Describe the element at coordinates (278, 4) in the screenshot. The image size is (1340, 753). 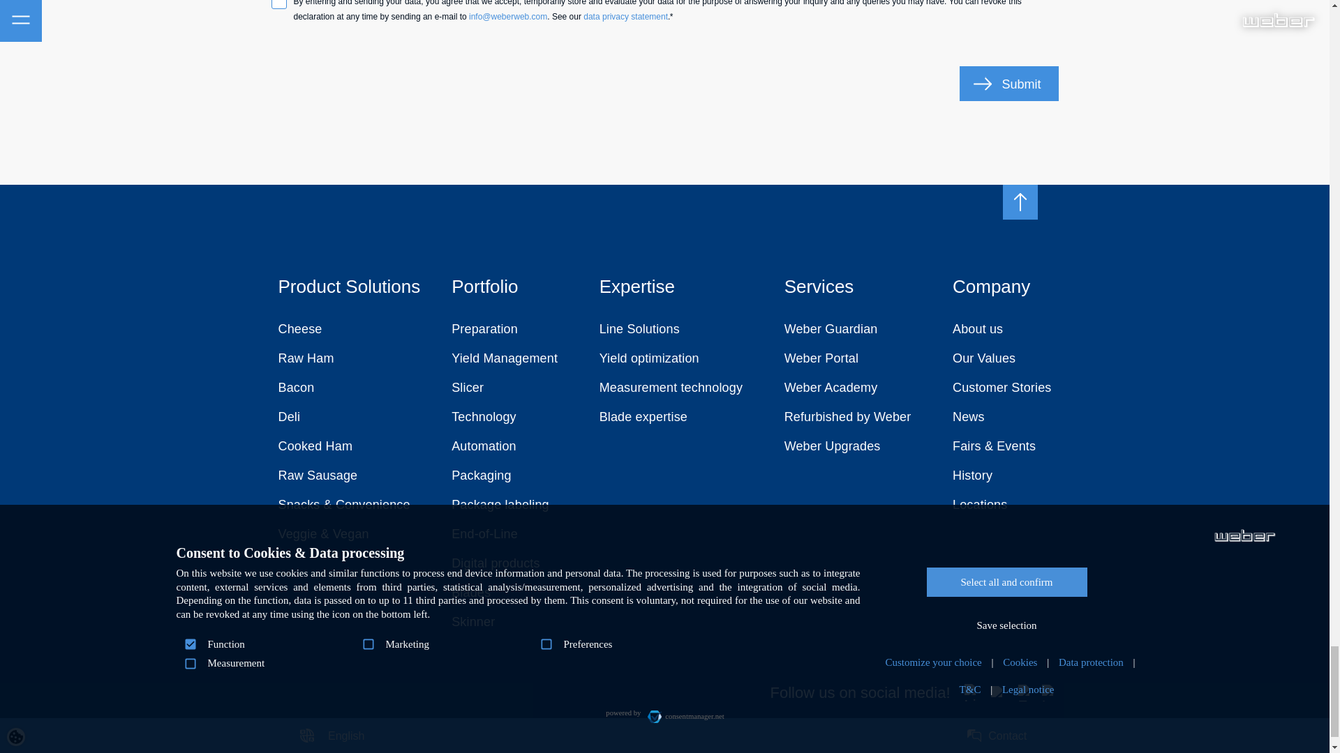
I see `1` at that location.